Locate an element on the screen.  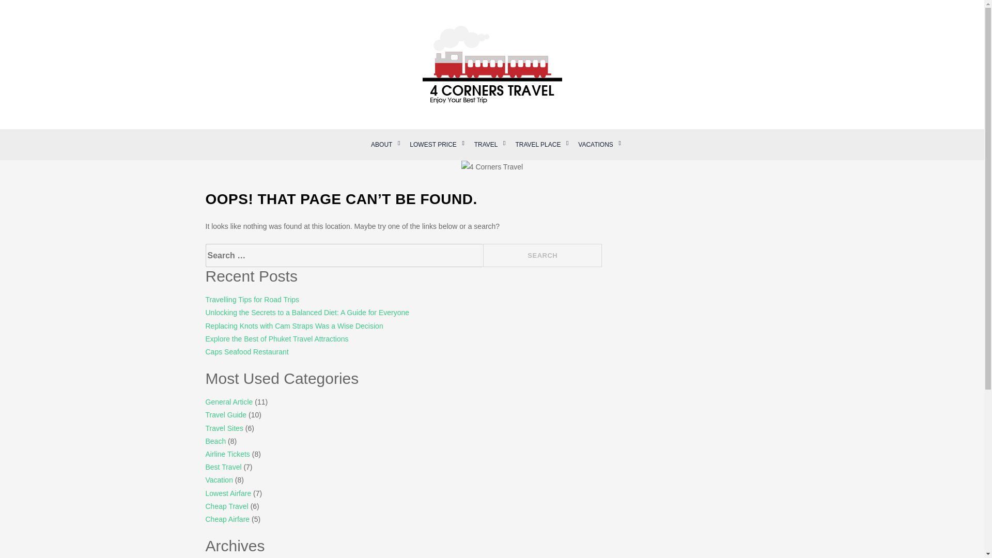
Caps Seafood Restaurant is located at coordinates (247, 351).